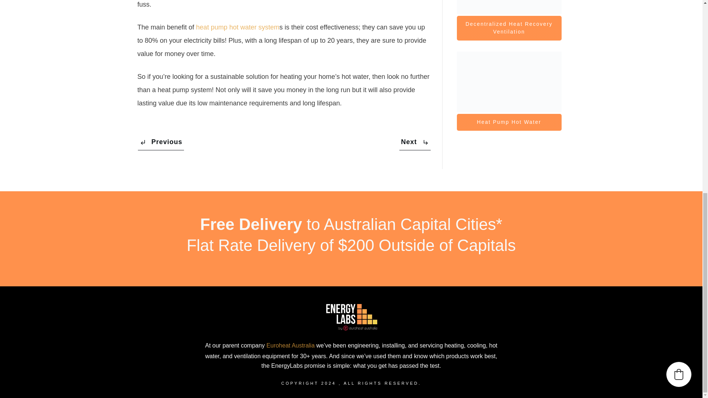 Image resolution: width=708 pixels, height=398 pixels. Describe the element at coordinates (509, 122) in the screenshot. I see `Heat Pump Hot Water` at that location.